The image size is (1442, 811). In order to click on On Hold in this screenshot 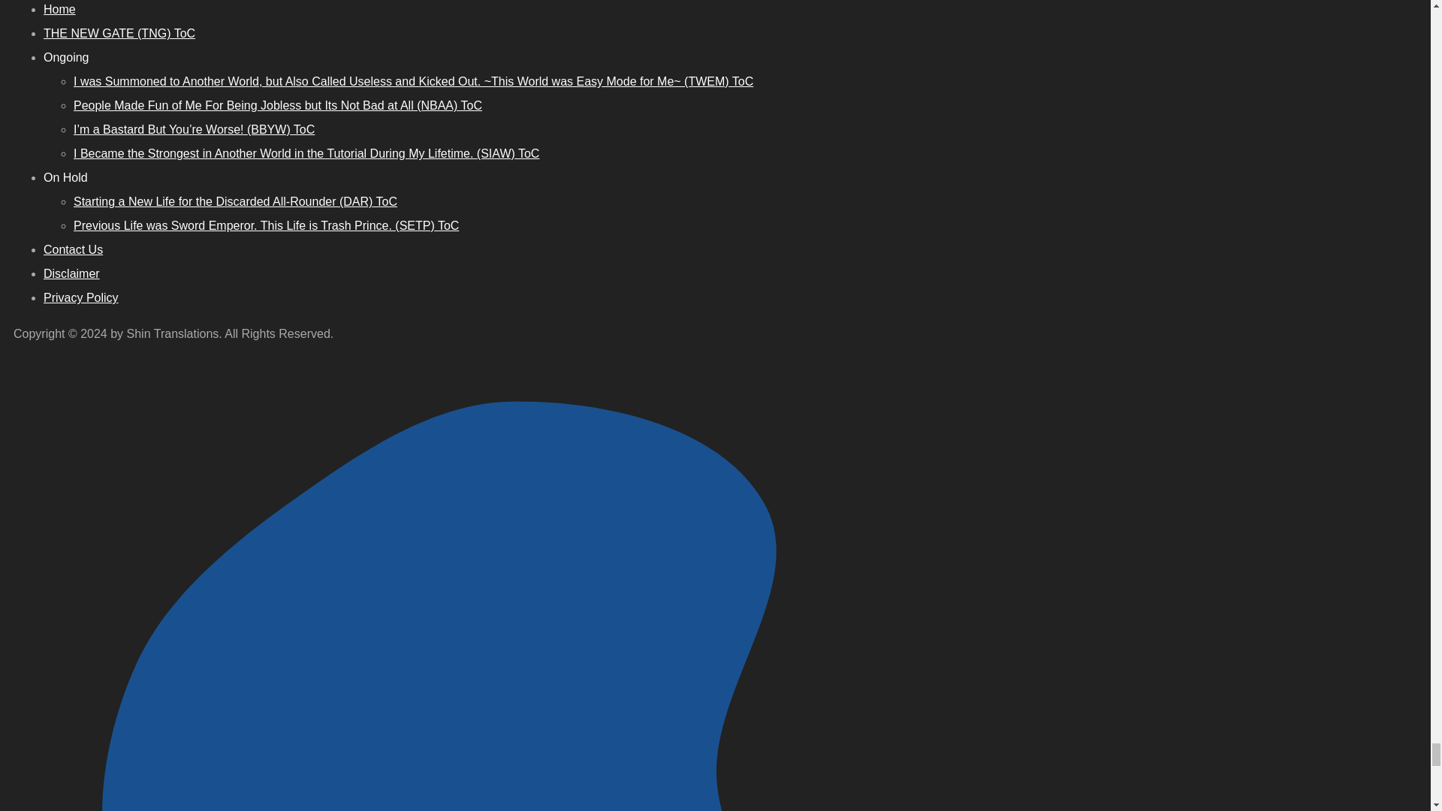, I will do `click(65, 177)`.